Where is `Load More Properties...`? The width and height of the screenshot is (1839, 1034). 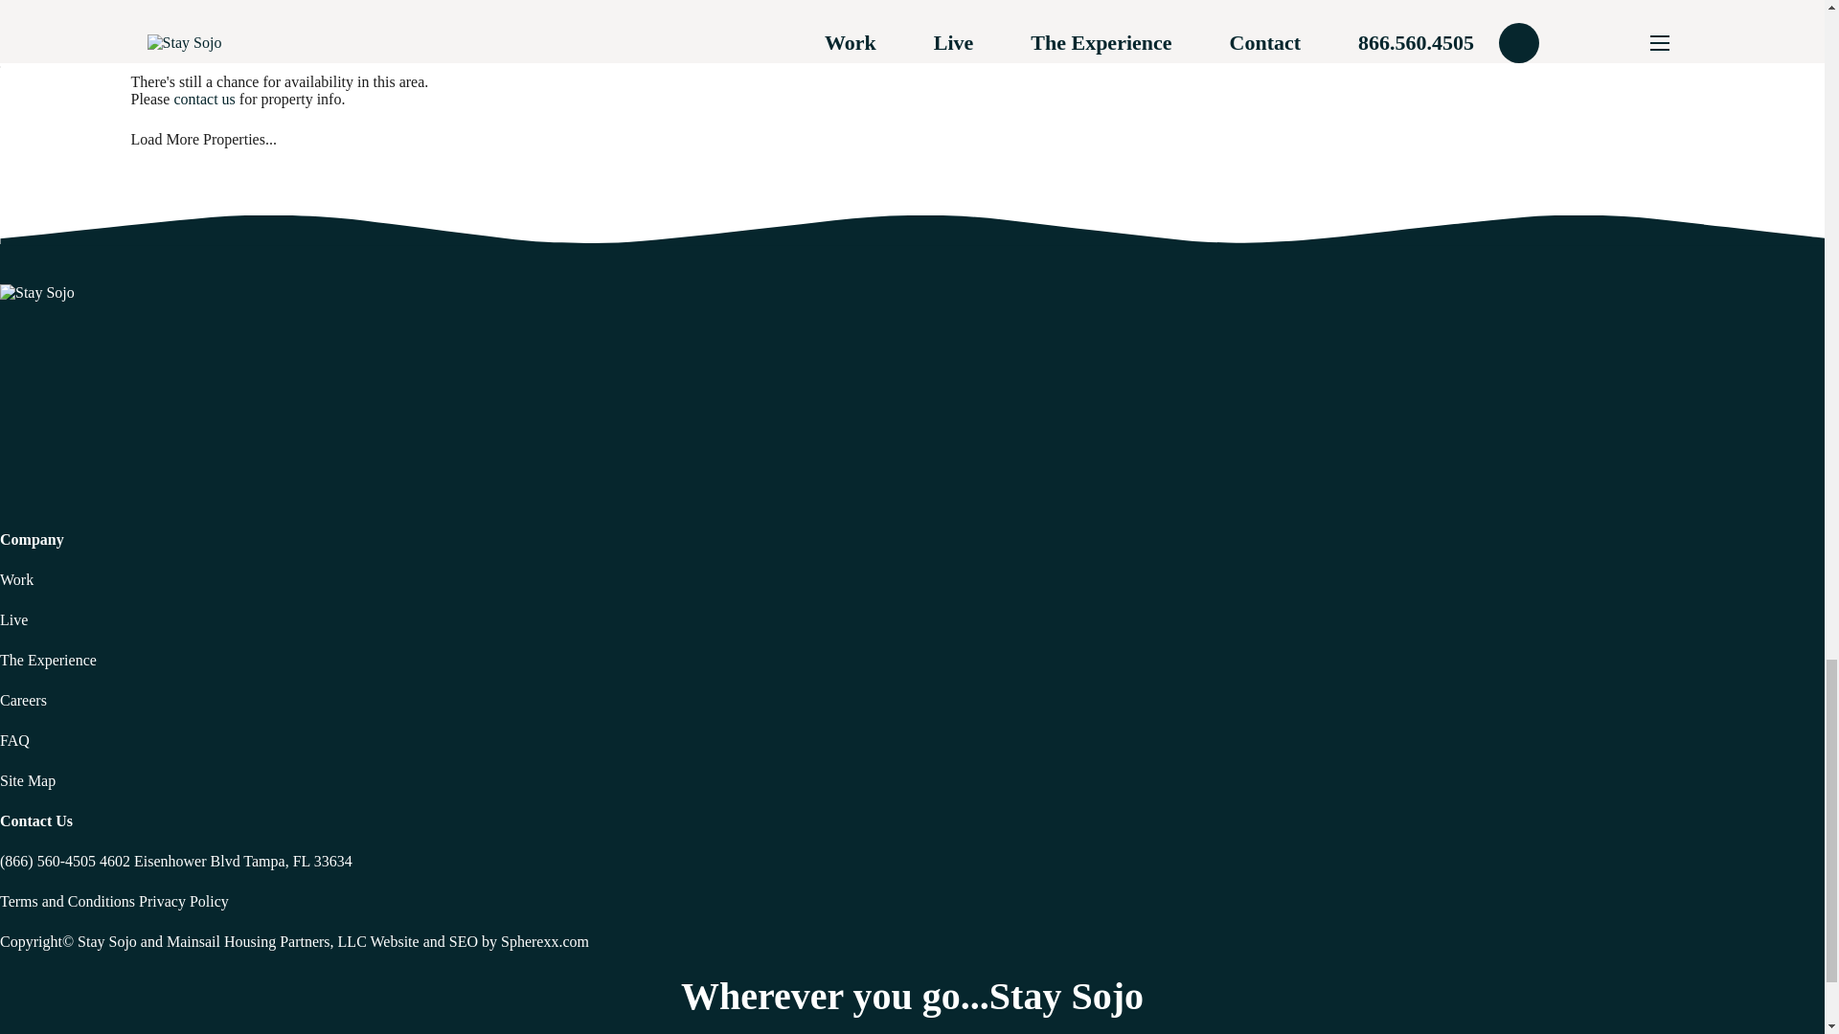
Load More Properties... is located at coordinates (203, 140).